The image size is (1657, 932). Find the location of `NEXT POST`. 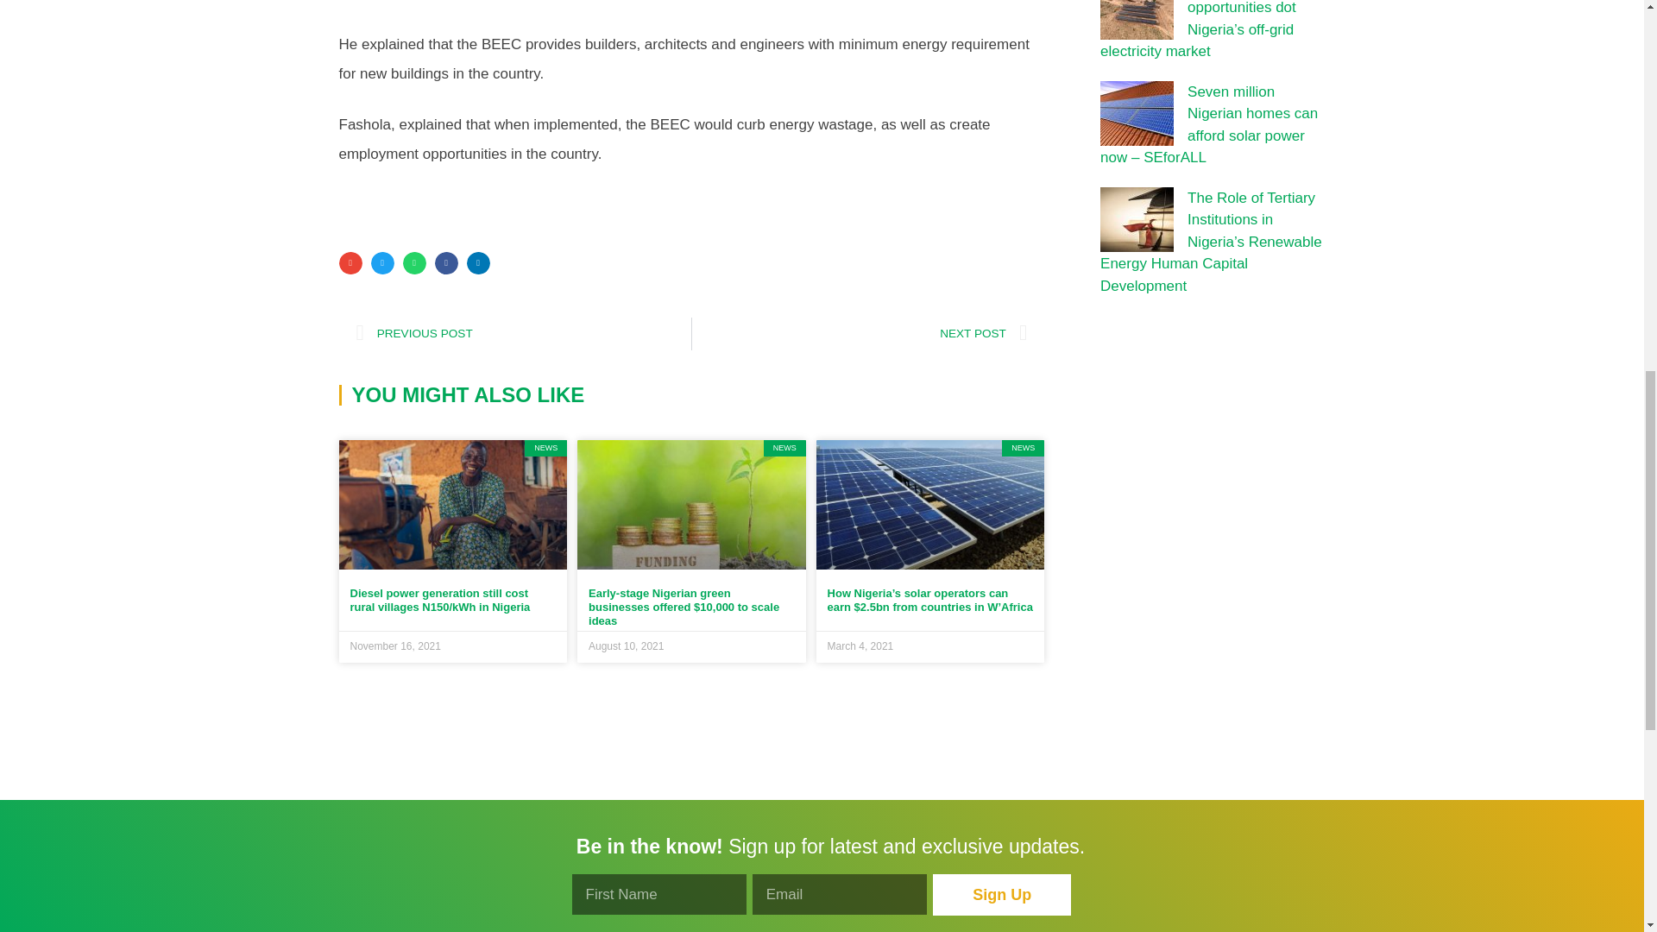

NEXT POST is located at coordinates (860, 334).